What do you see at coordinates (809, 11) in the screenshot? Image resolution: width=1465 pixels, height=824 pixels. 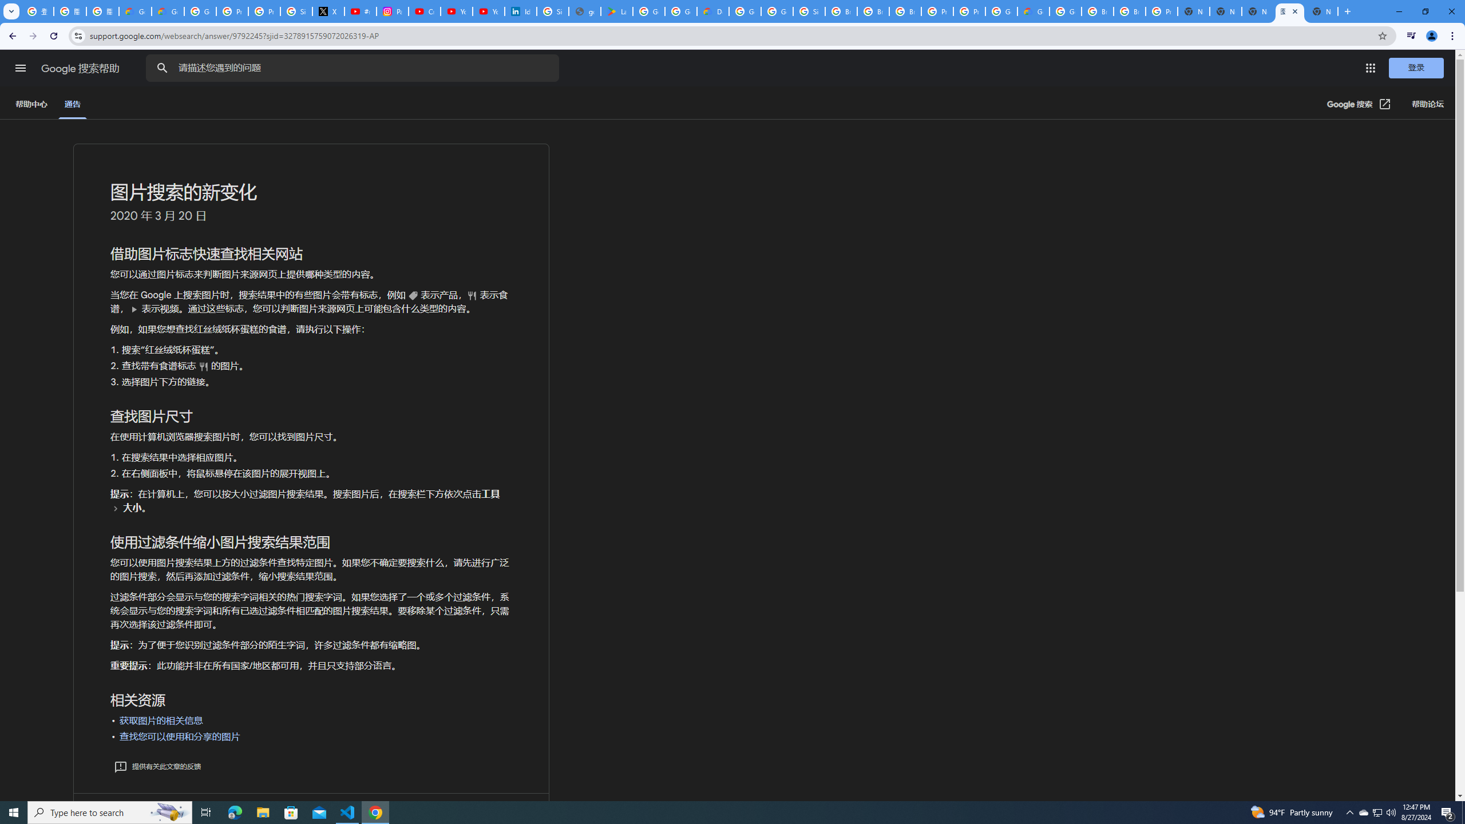 I see `Sign in - Google Accounts` at bounding box center [809, 11].